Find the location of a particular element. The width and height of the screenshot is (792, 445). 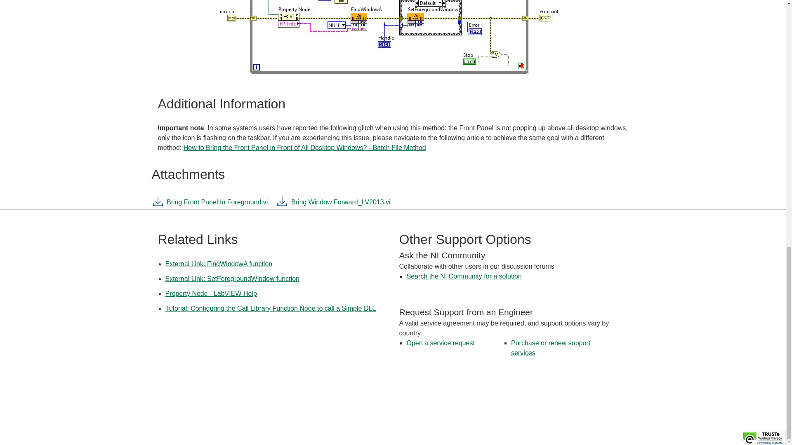

External Link: FindWindowA function is located at coordinates (219, 264).